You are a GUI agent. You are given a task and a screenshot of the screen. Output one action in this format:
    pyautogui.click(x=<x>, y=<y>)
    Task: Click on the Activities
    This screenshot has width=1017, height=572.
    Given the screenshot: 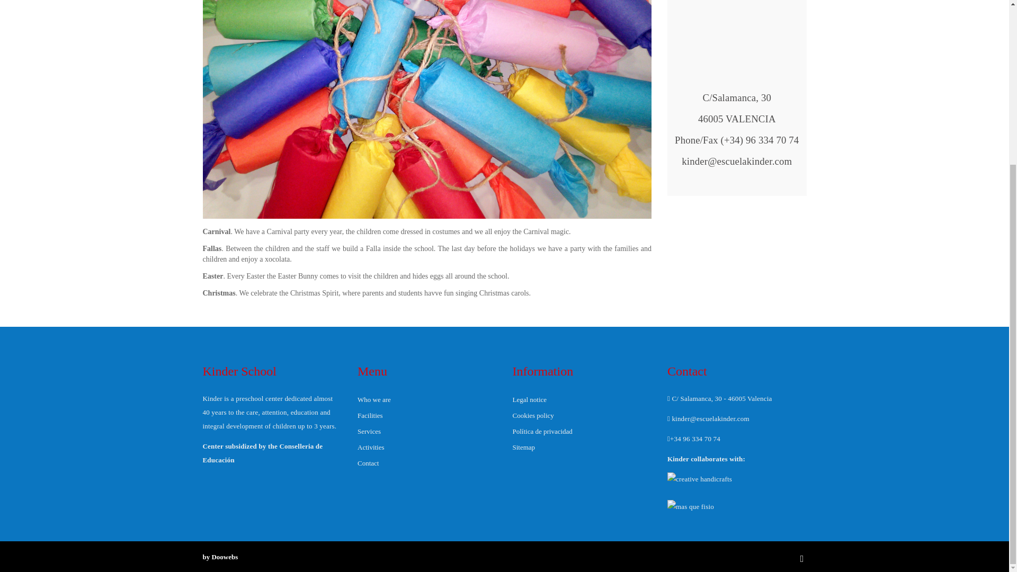 What is the action you would take?
    pyautogui.click(x=427, y=447)
    